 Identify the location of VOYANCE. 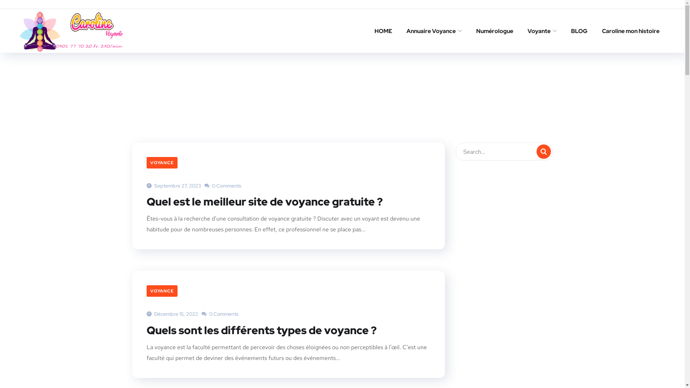
(162, 163).